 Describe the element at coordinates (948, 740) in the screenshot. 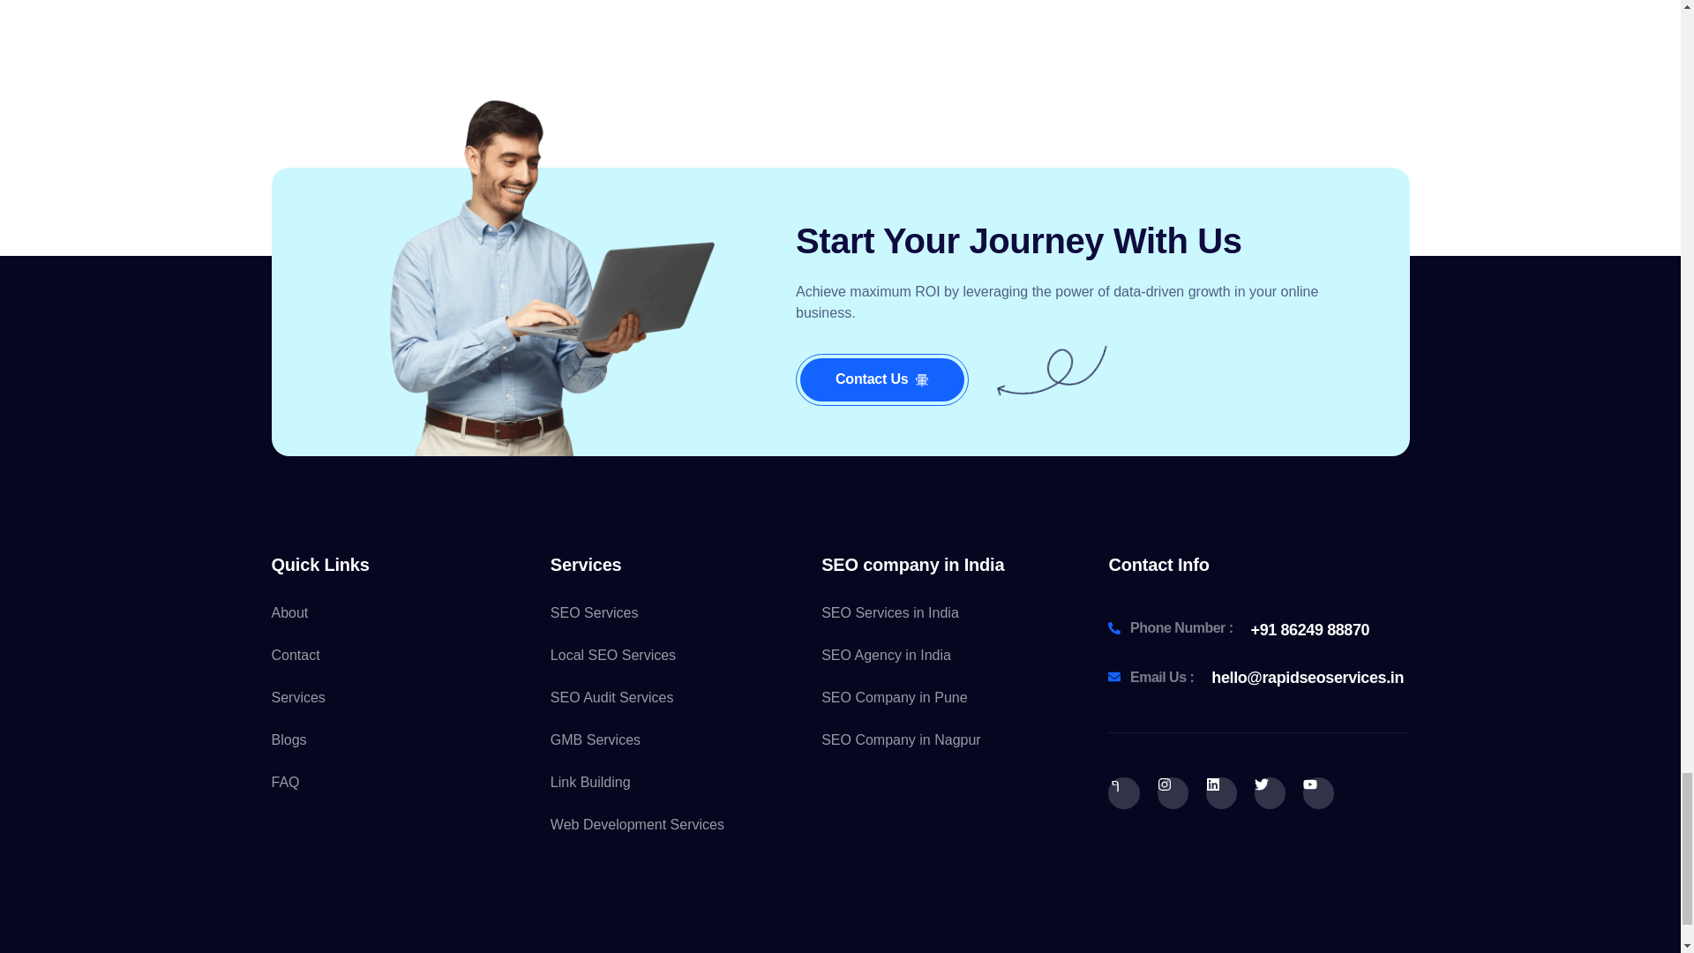

I see `SEO Company in Nagpur` at that location.